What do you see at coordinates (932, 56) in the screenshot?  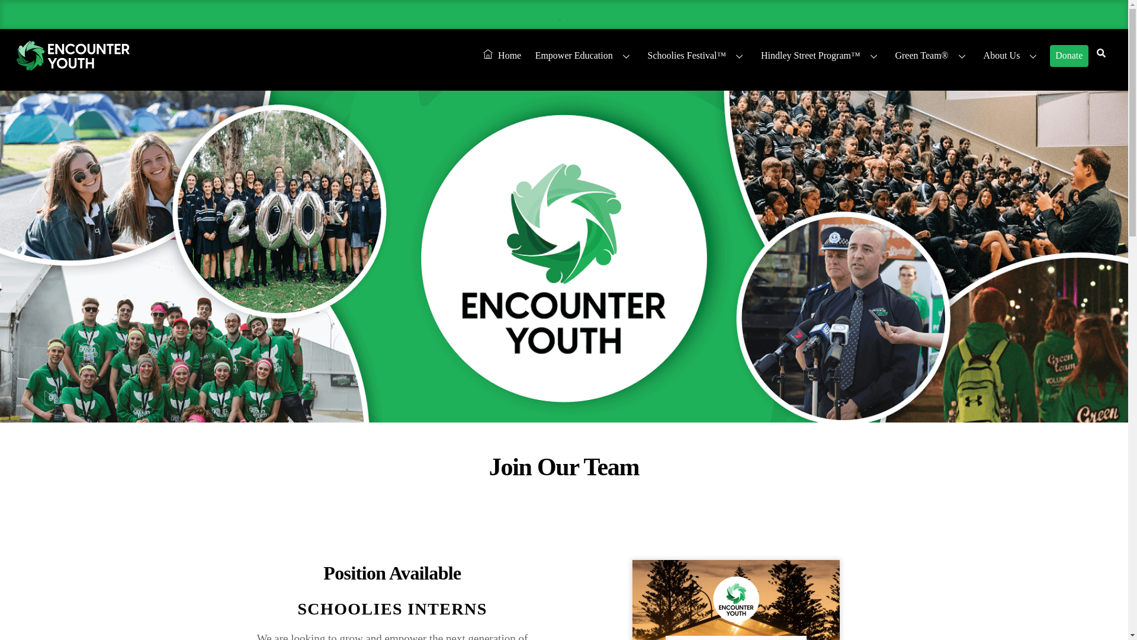 I see `Green Team Volunteers` at bounding box center [932, 56].